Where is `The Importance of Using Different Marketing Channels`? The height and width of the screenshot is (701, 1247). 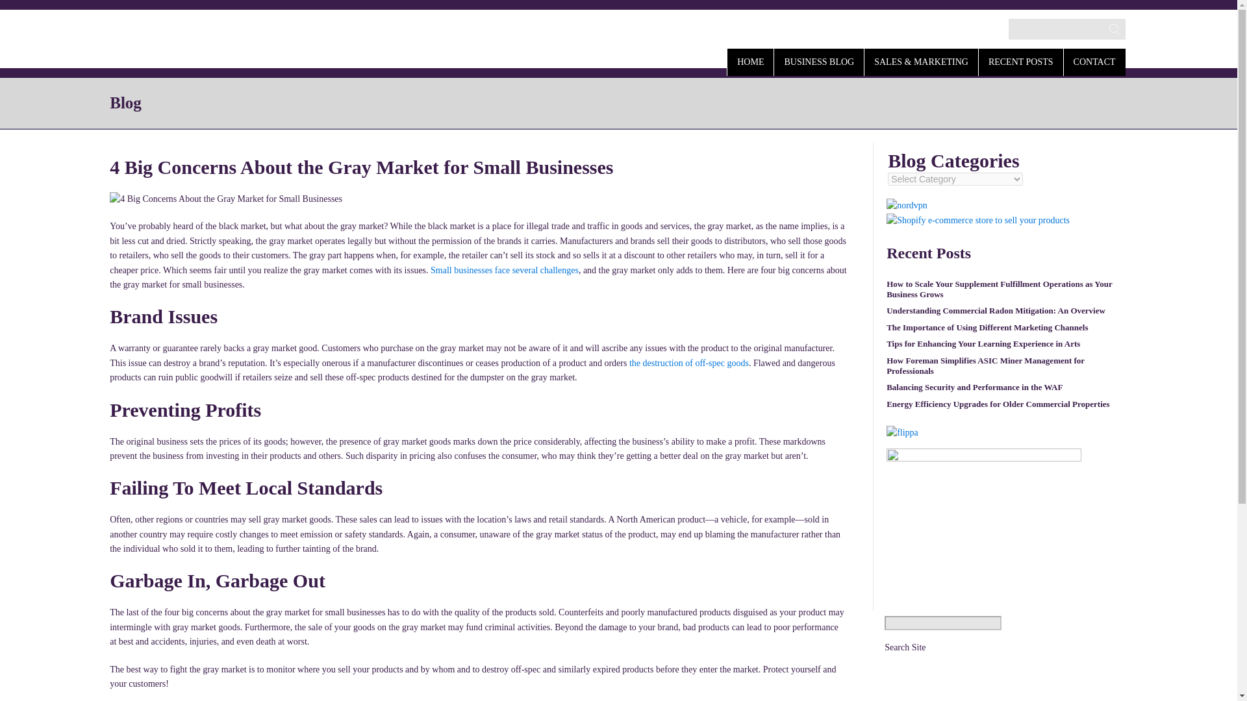 The Importance of Using Different Marketing Channels is located at coordinates (987, 330).